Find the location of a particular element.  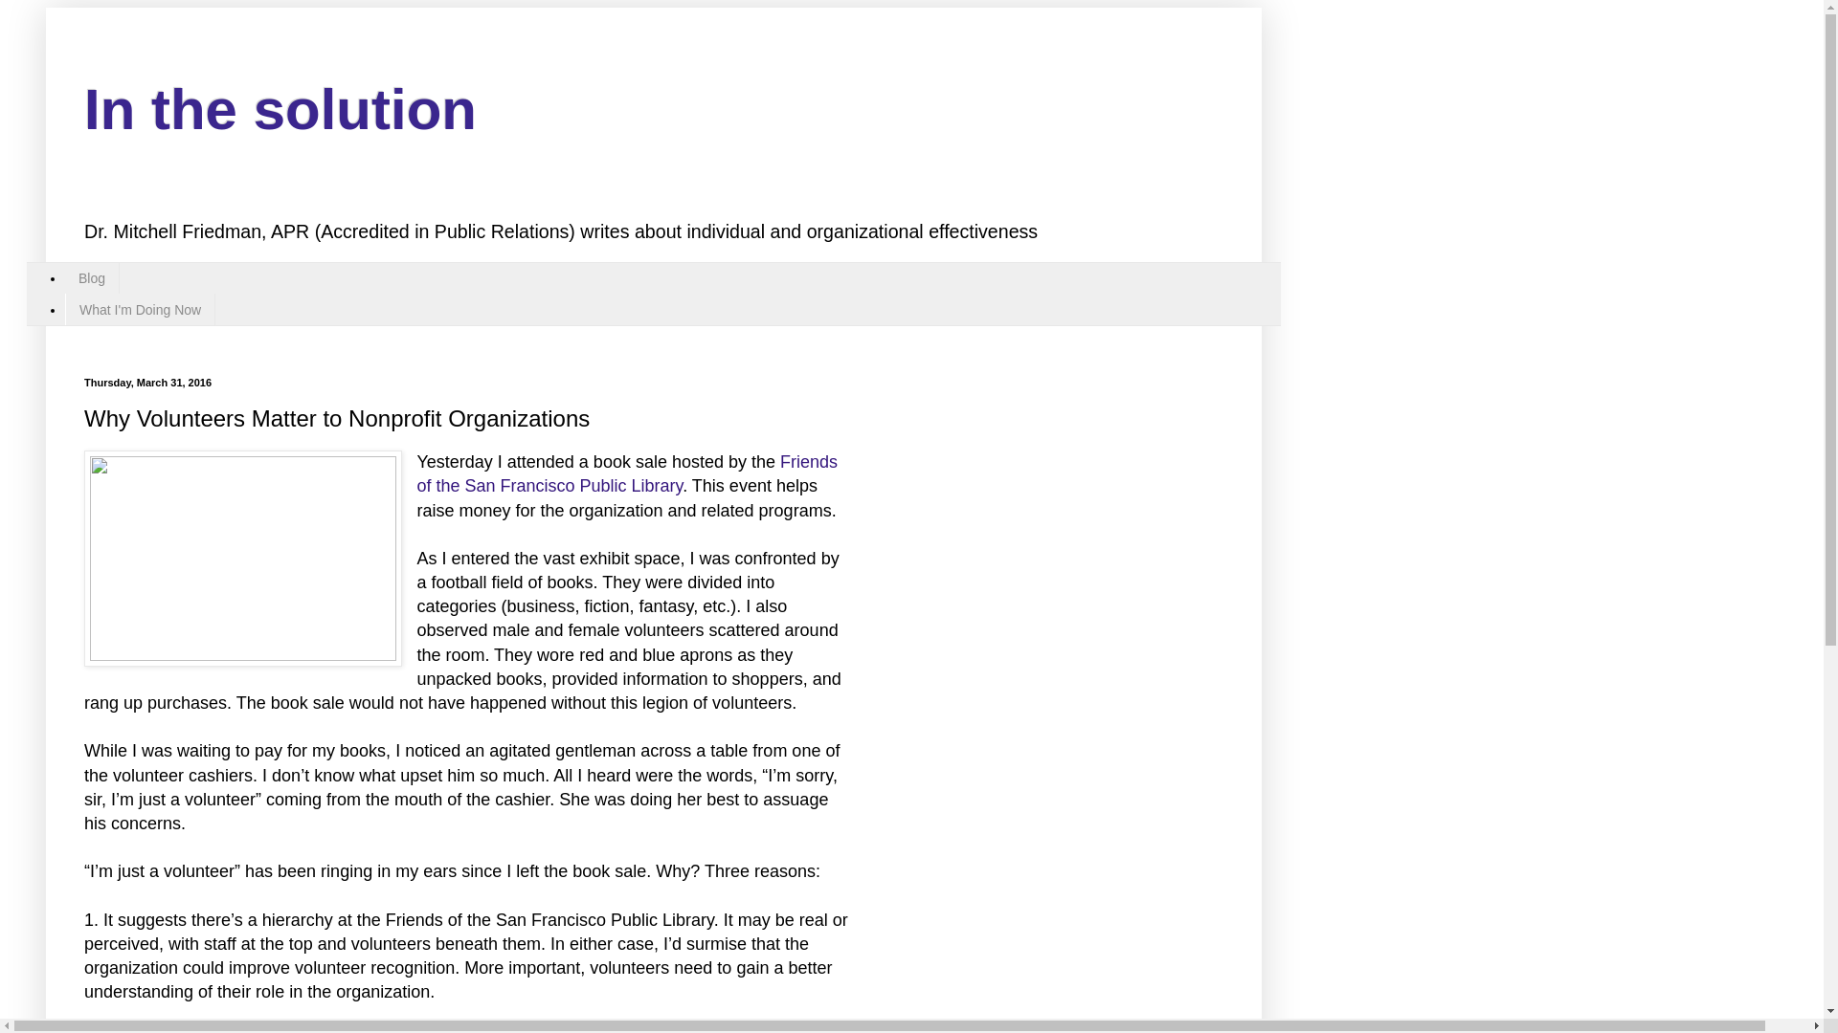

In the solution is located at coordinates (280, 109).